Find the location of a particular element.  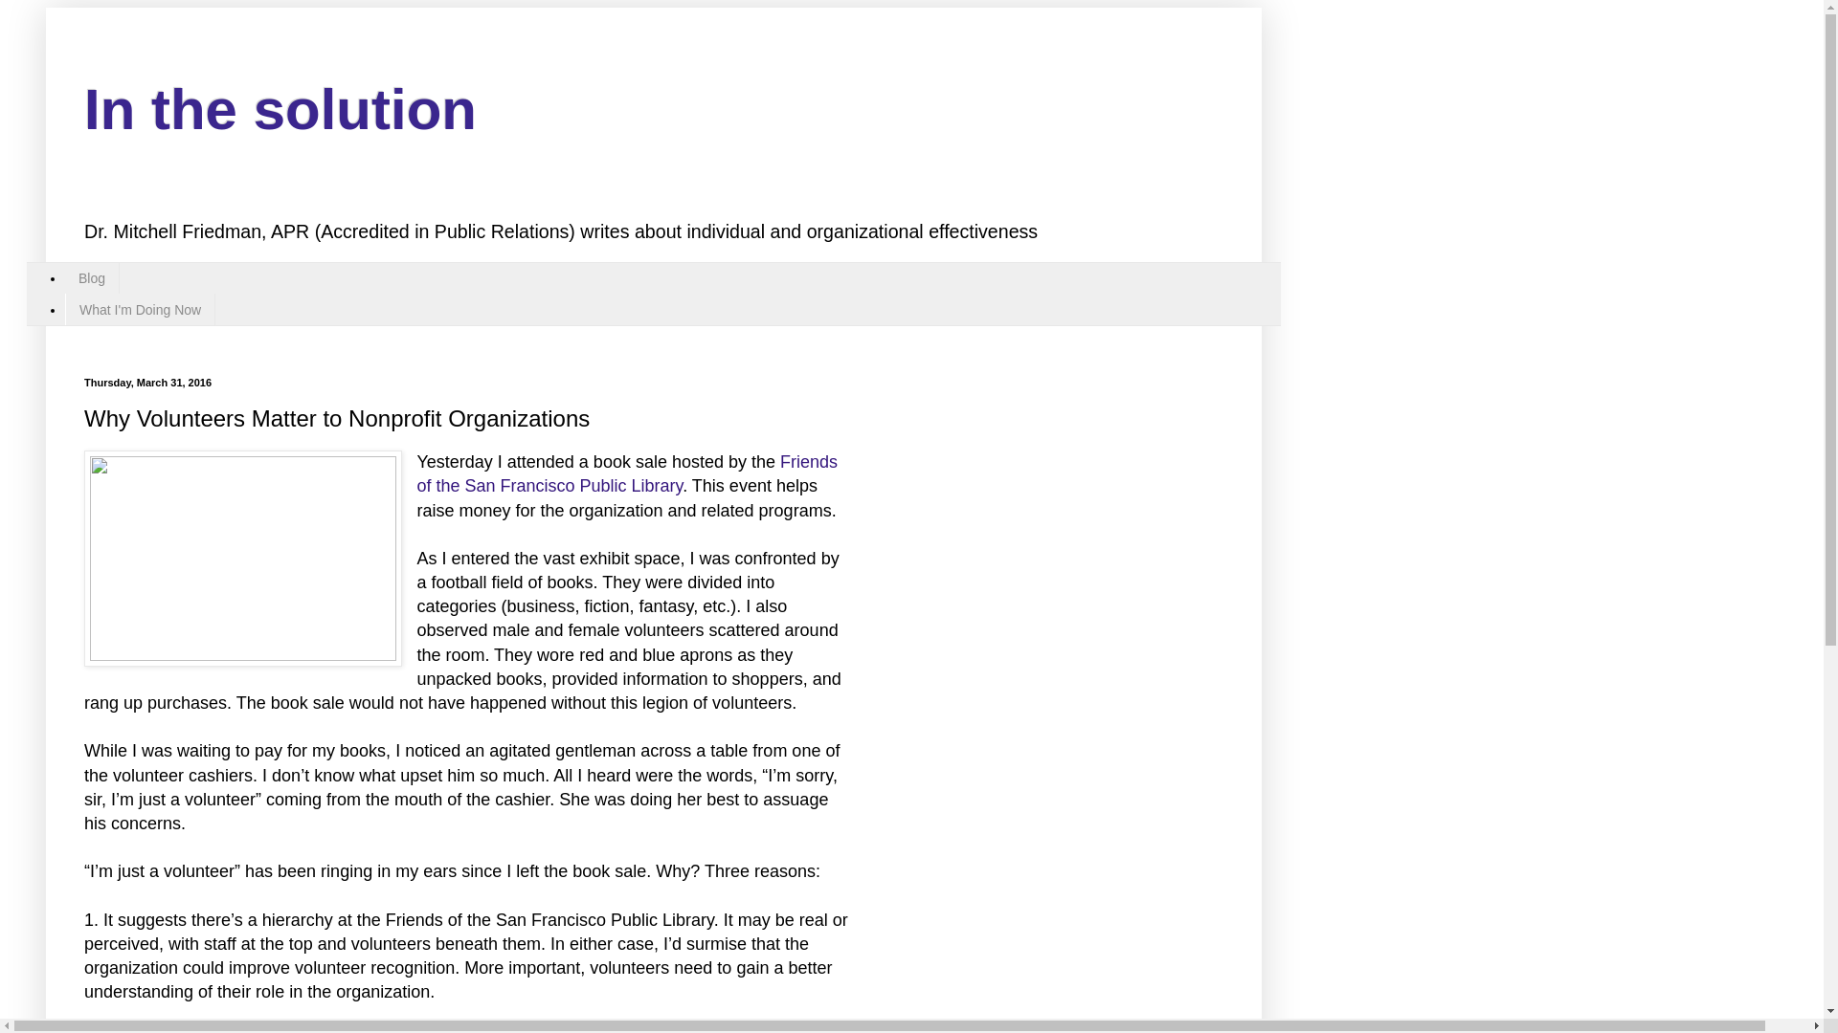

In the solution is located at coordinates (280, 109).